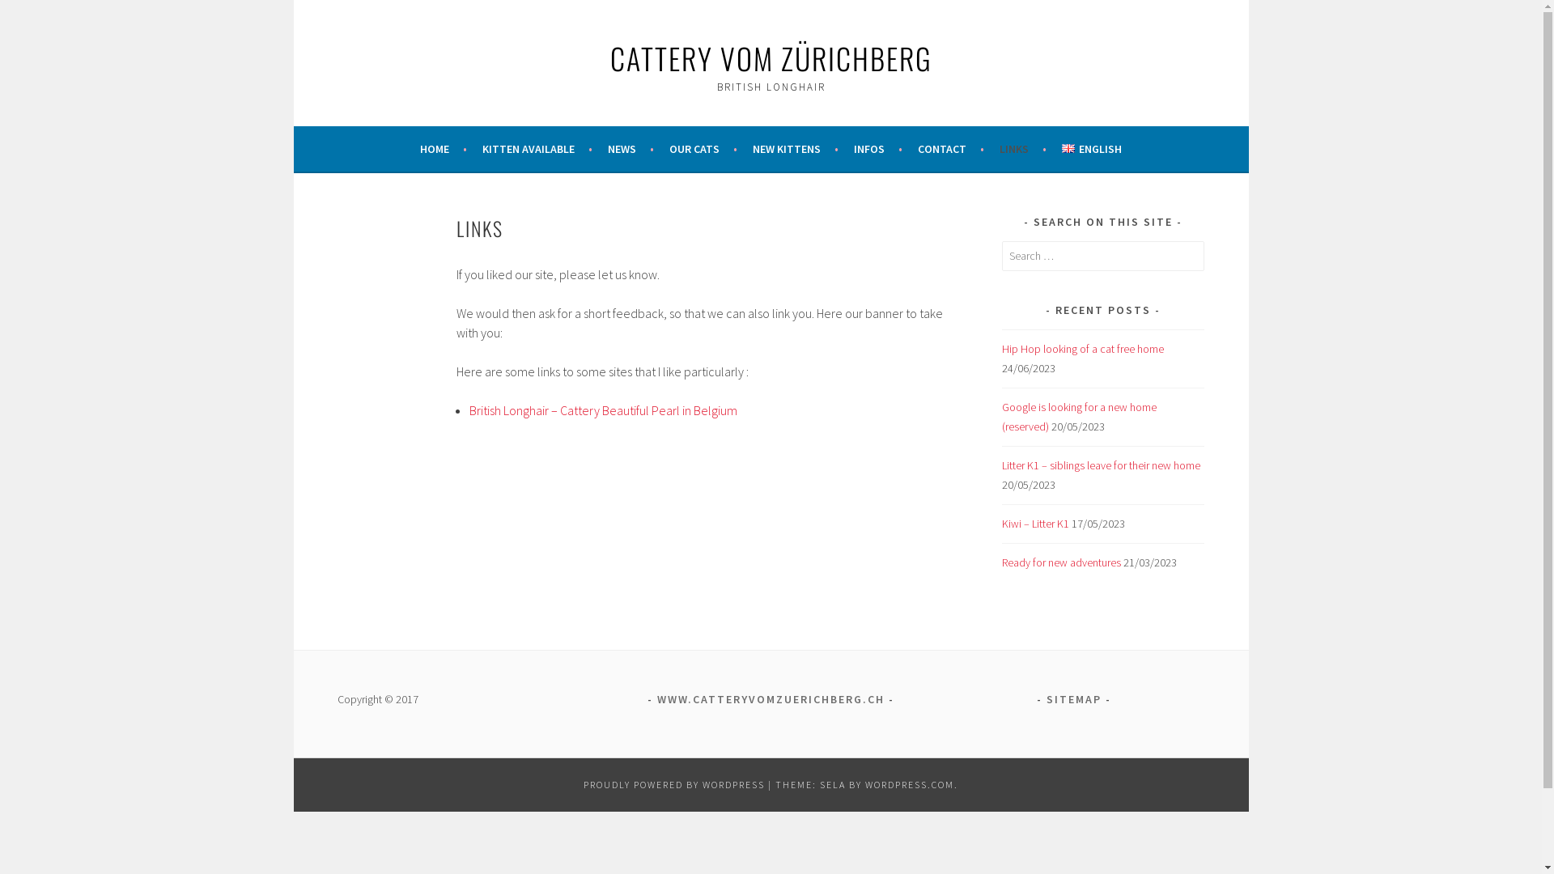 Image resolution: width=1554 pixels, height=874 pixels. I want to click on NEW KITTENS, so click(796, 149).